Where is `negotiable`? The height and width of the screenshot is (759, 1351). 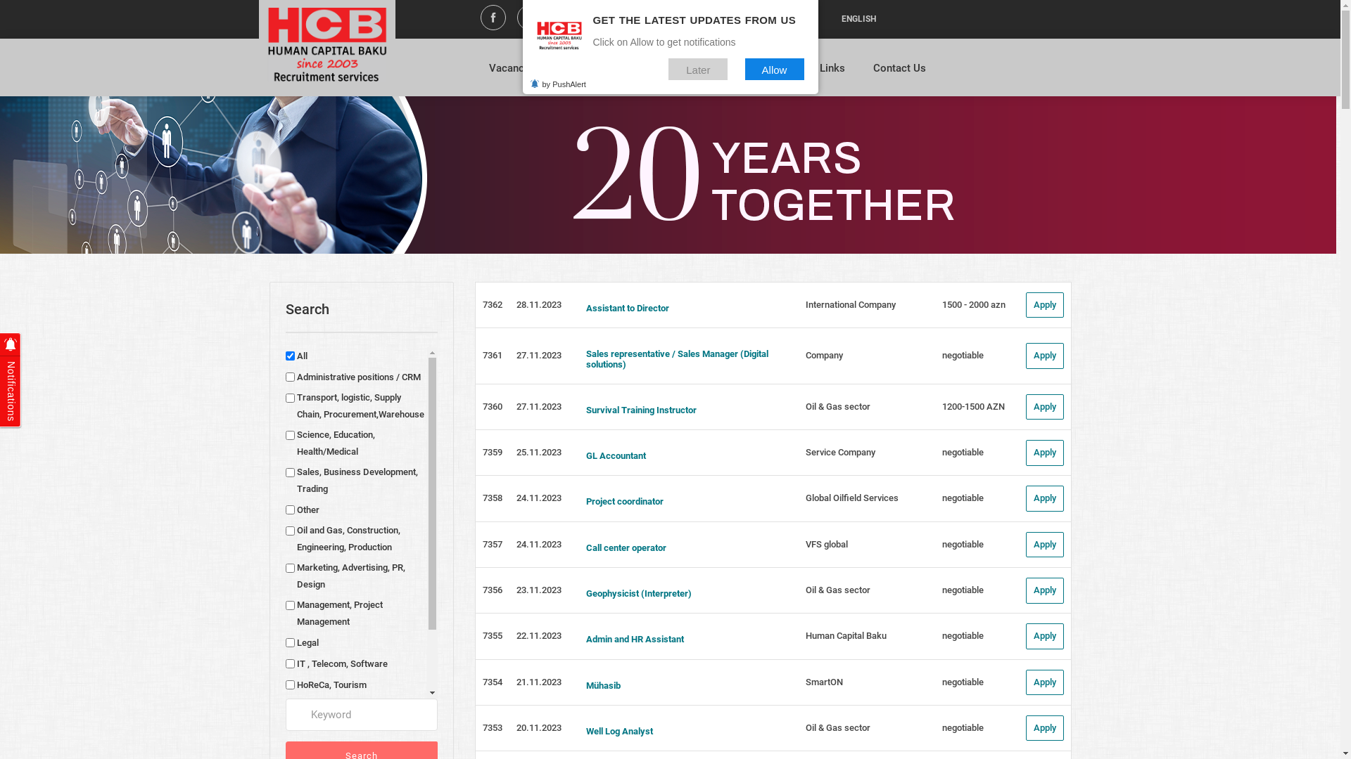 negotiable is located at coordinates (963, 356).